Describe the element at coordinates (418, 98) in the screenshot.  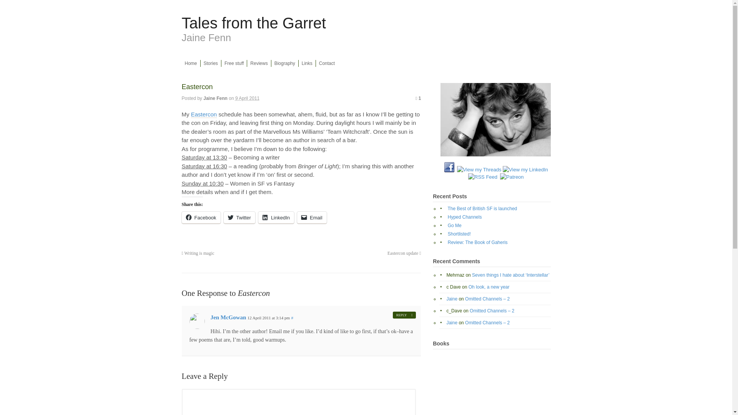
I see `1` at that location.